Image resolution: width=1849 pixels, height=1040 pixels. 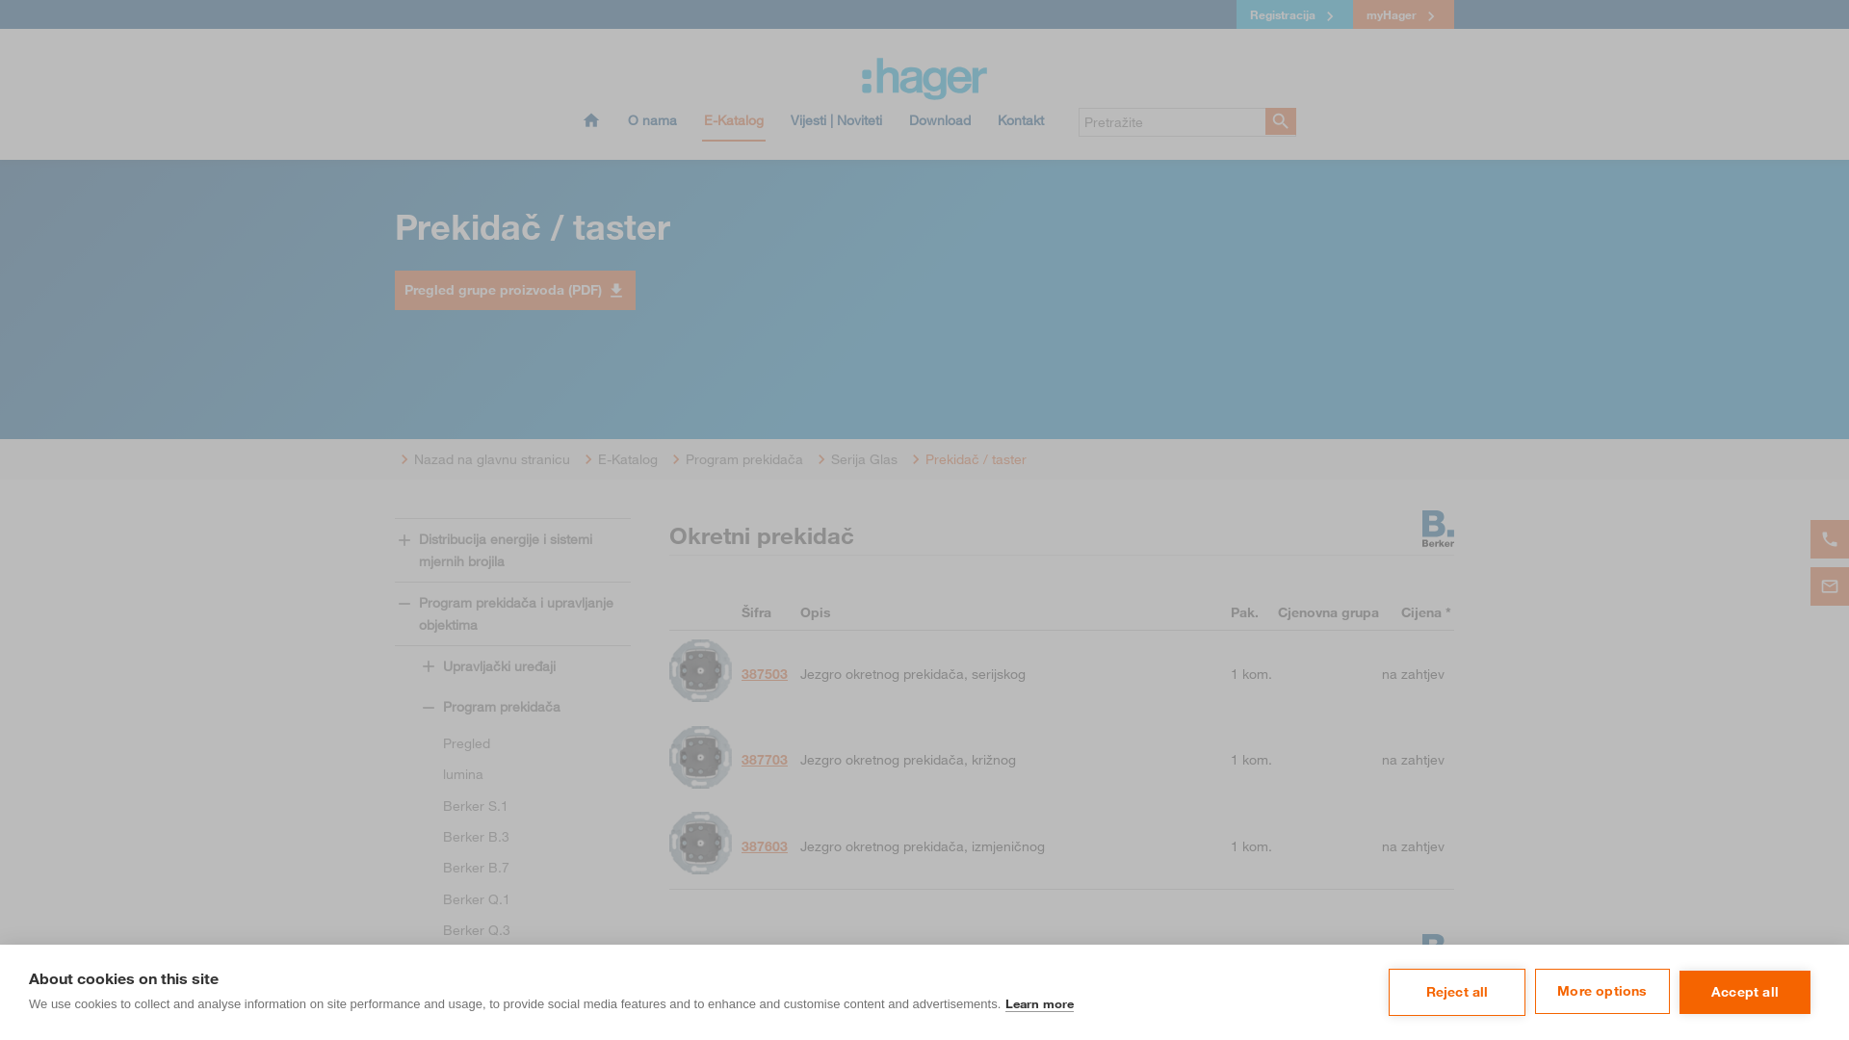 What do you see at coordinates (1021, 126) in the screenshot?
I see `Kontakt` at bounding box center [1021, 126].